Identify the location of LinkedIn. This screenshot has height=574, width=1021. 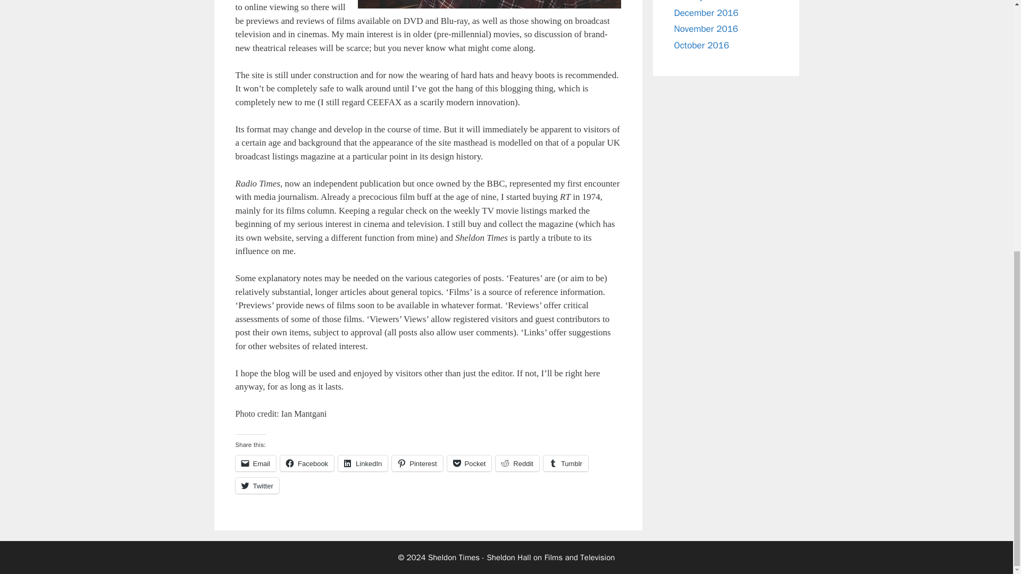
(363, 463).